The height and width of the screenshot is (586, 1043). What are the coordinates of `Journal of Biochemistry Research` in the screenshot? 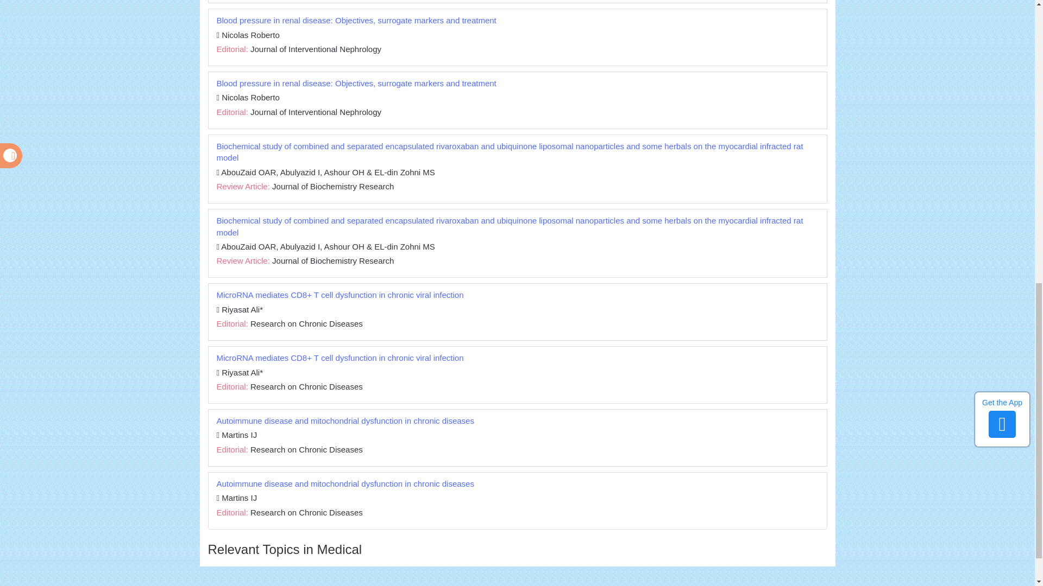 It's located at (333, 186).